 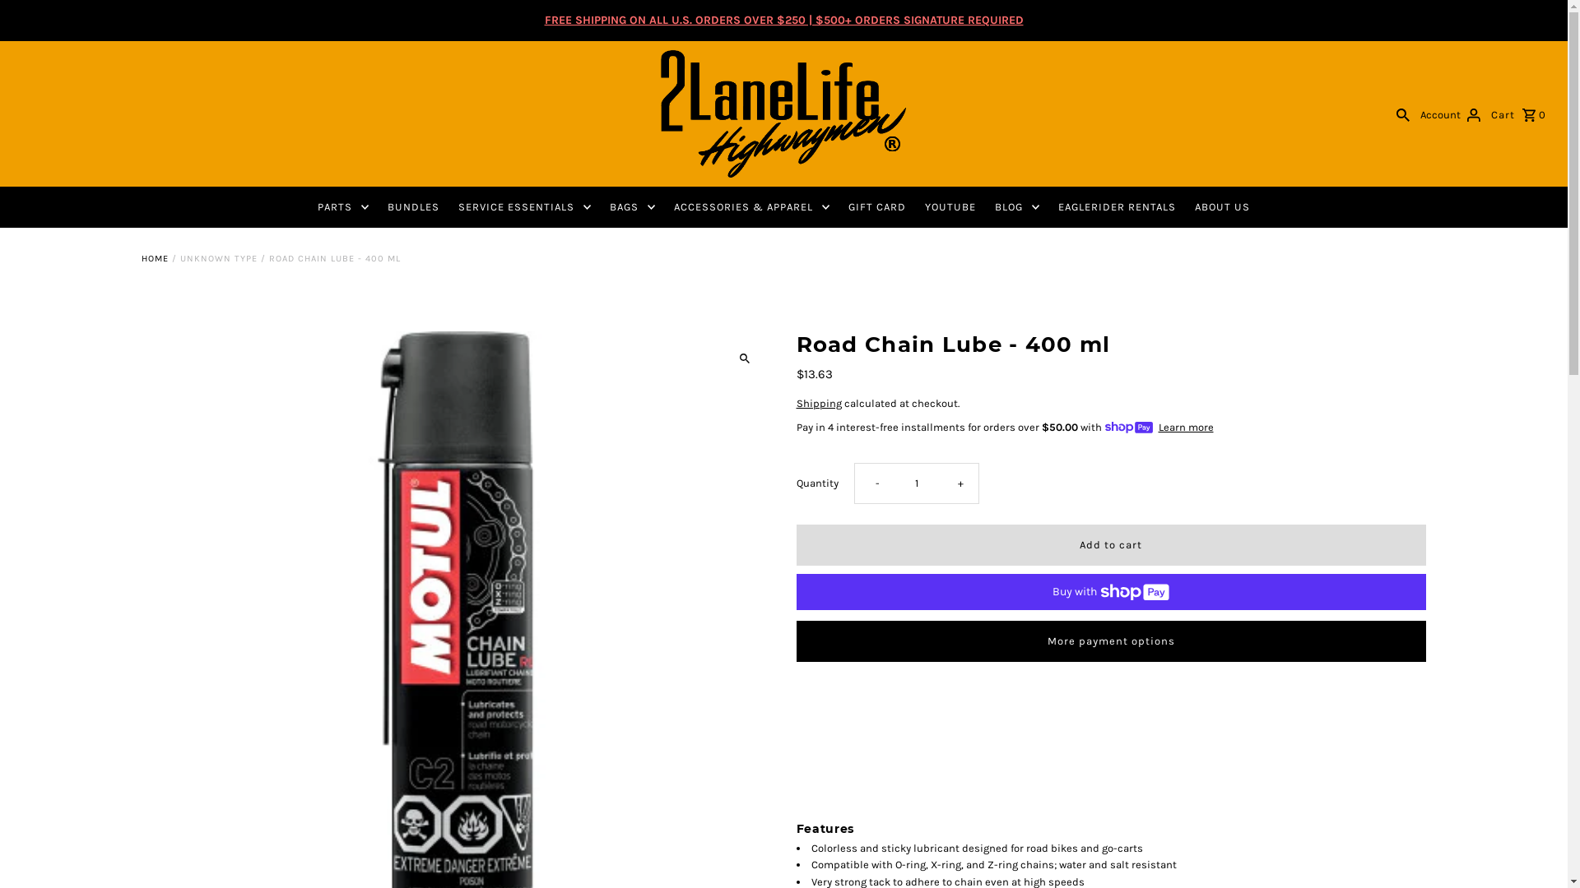 I want to click on BLOG, so click(x=1017, y=207).